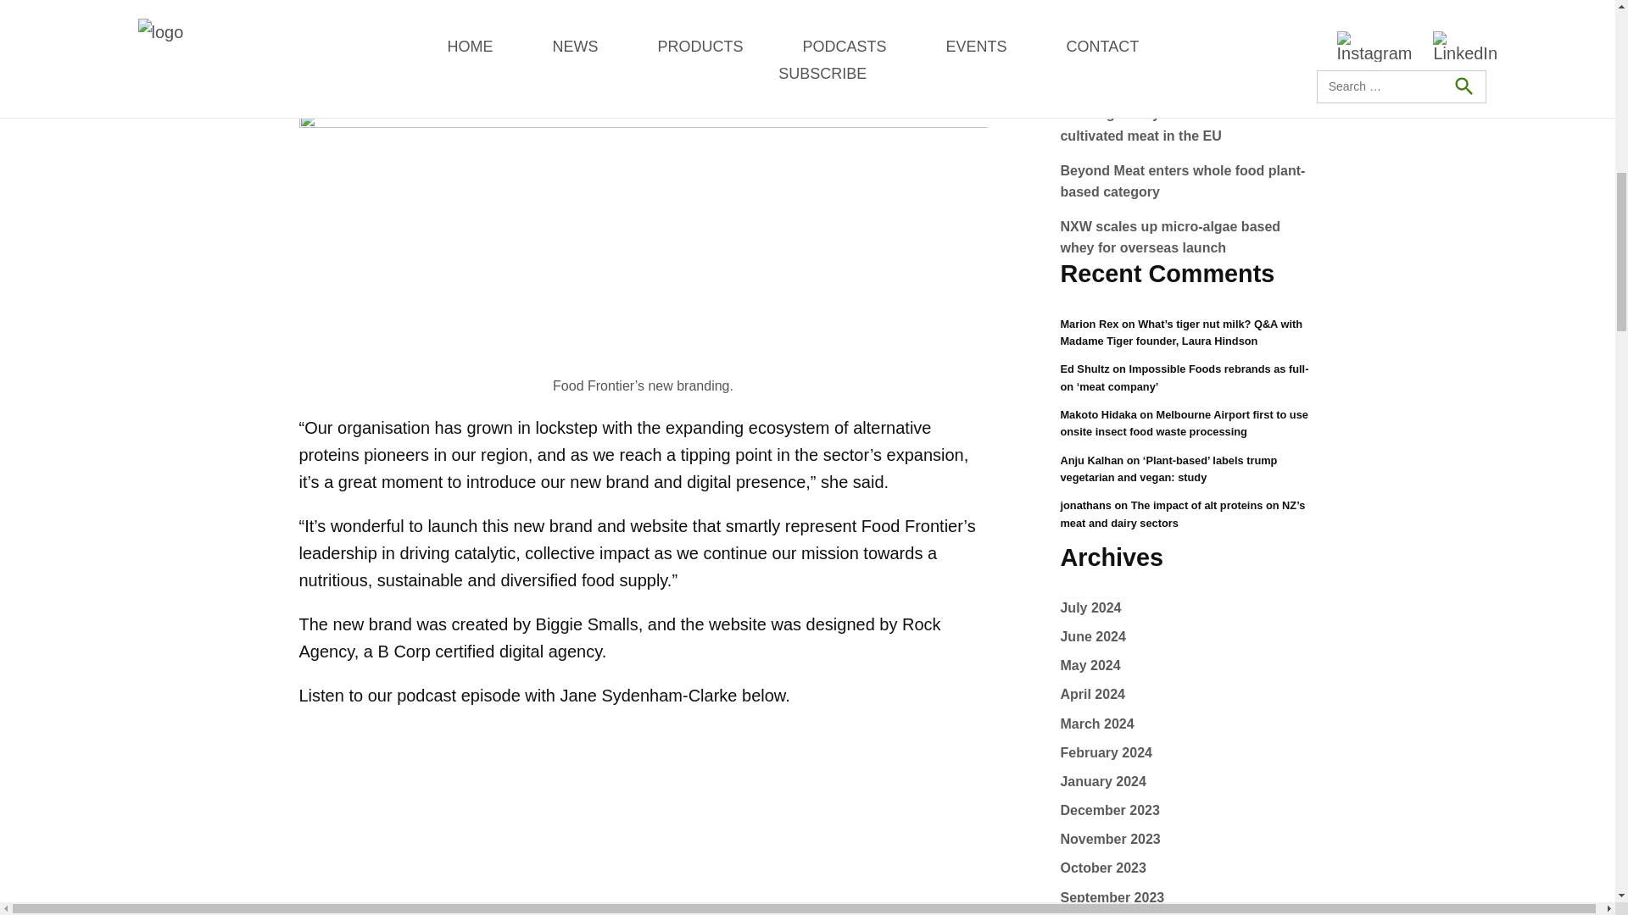  What do you see at coordinates (1096, 724) in the screenshot?
I see `March 2024` at bounding box center [1096, 724].